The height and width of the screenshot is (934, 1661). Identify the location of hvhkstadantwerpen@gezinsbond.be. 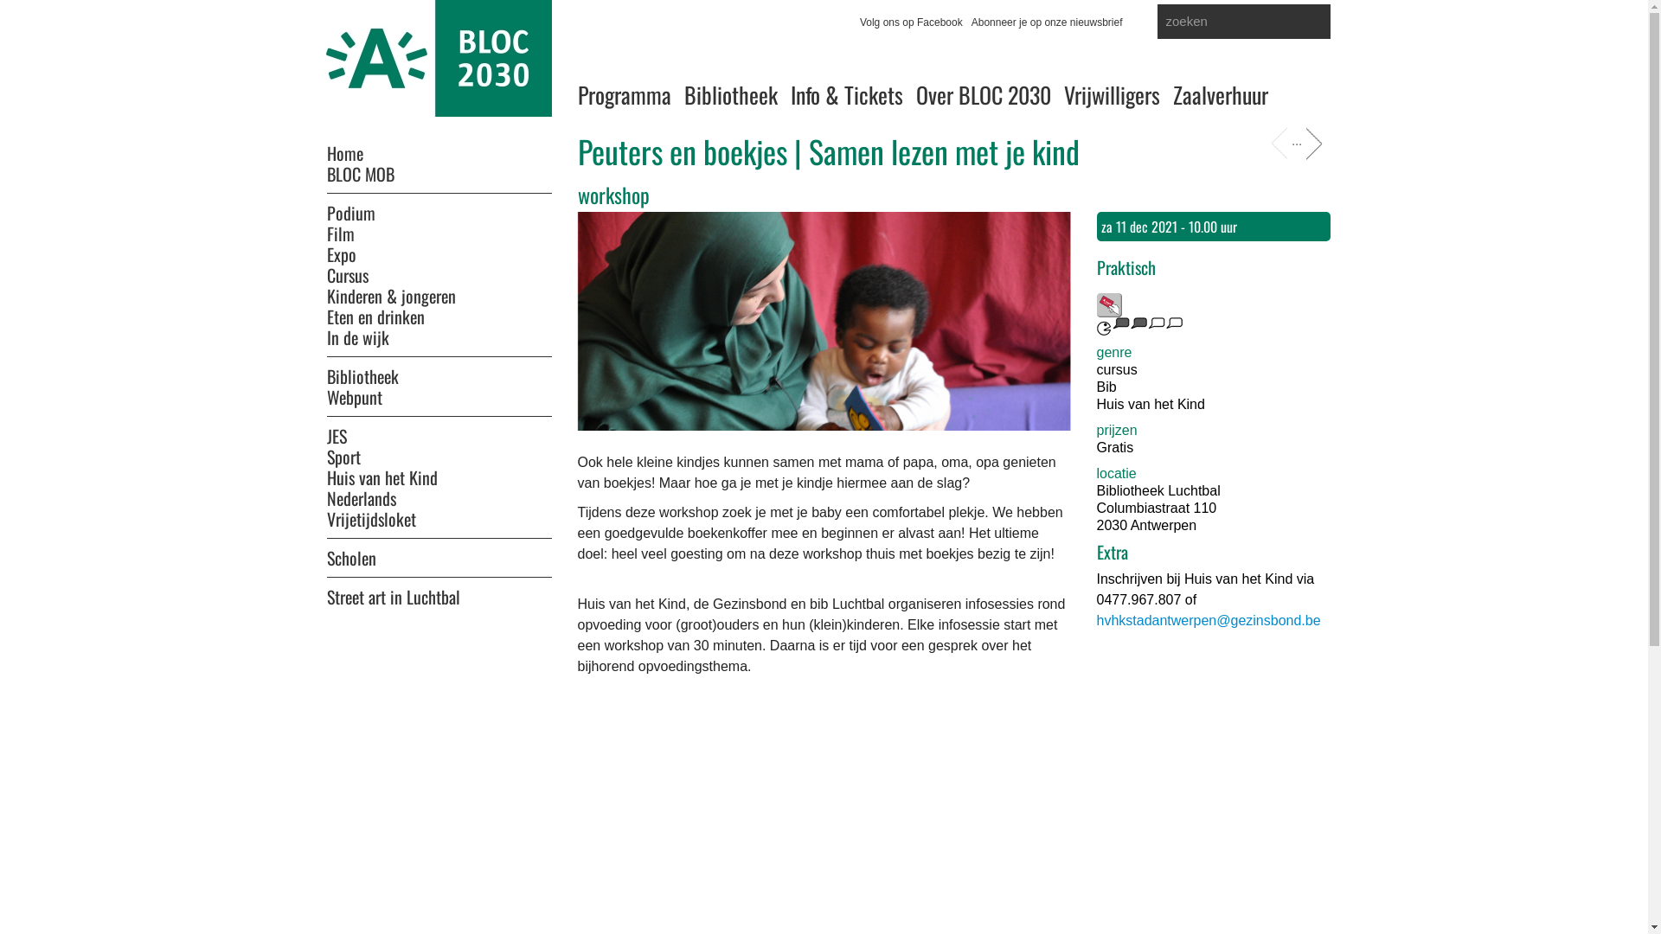
(1209, 621).